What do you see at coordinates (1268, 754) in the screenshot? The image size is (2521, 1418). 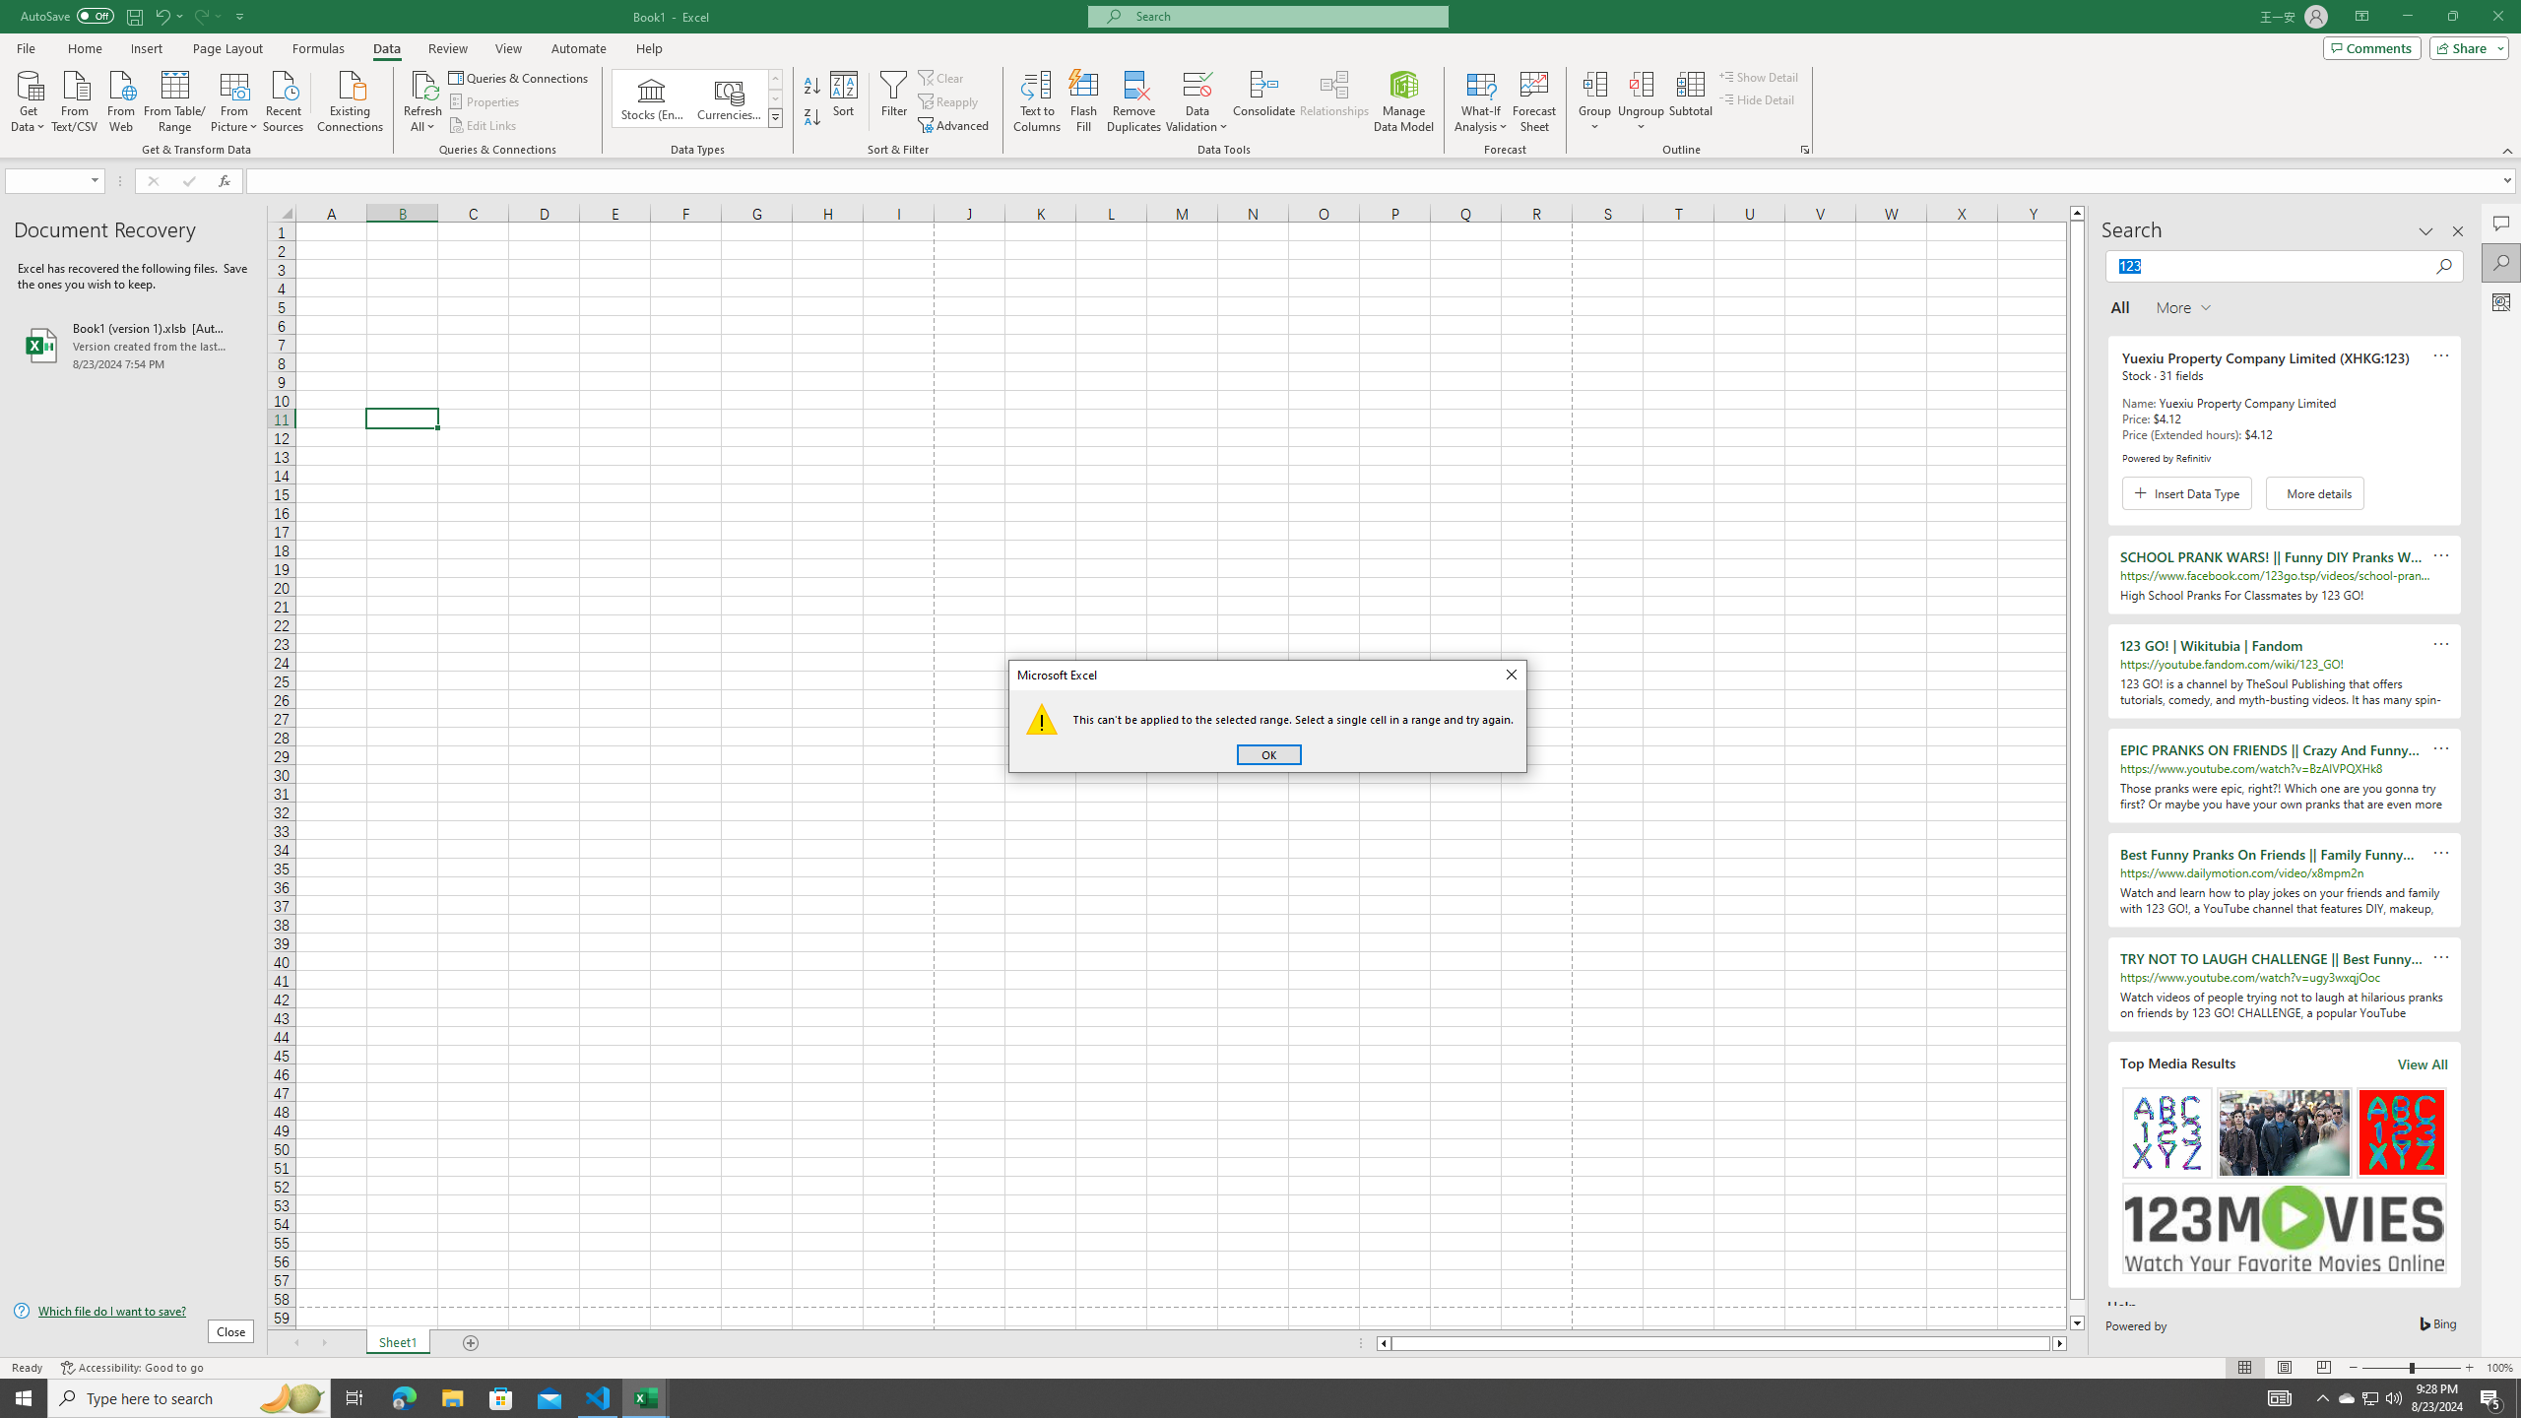 I see `OK` at bounding box center [1268, 754].